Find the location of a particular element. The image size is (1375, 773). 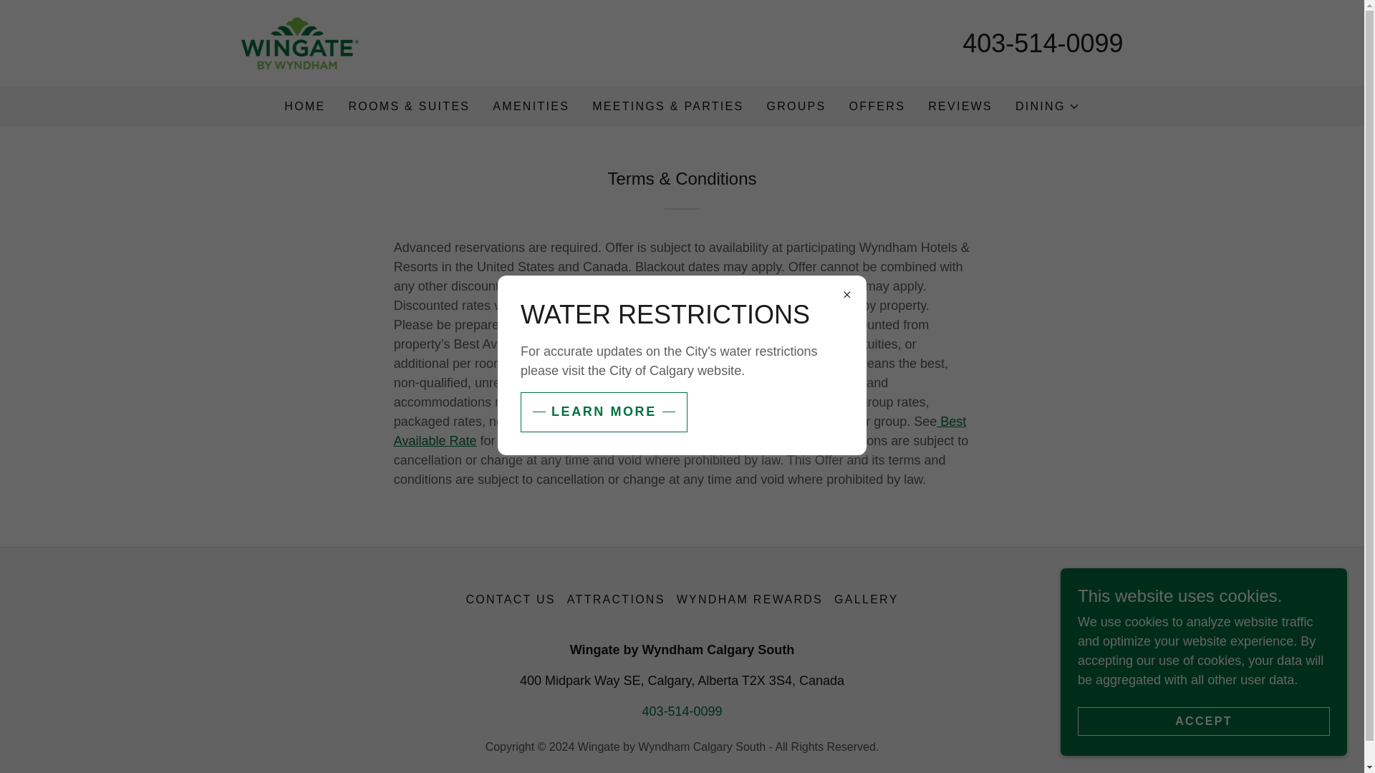

ATTRACTIONS is located at coordinates (616, 600).